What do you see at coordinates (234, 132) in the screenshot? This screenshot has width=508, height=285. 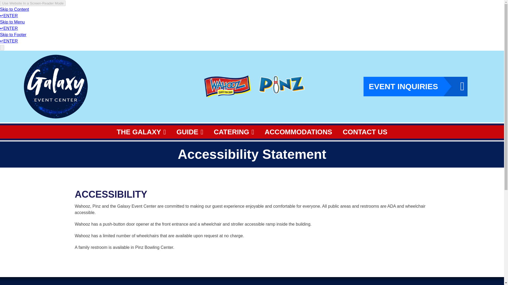 I see `CATERING` at bounding box center [234, 132].